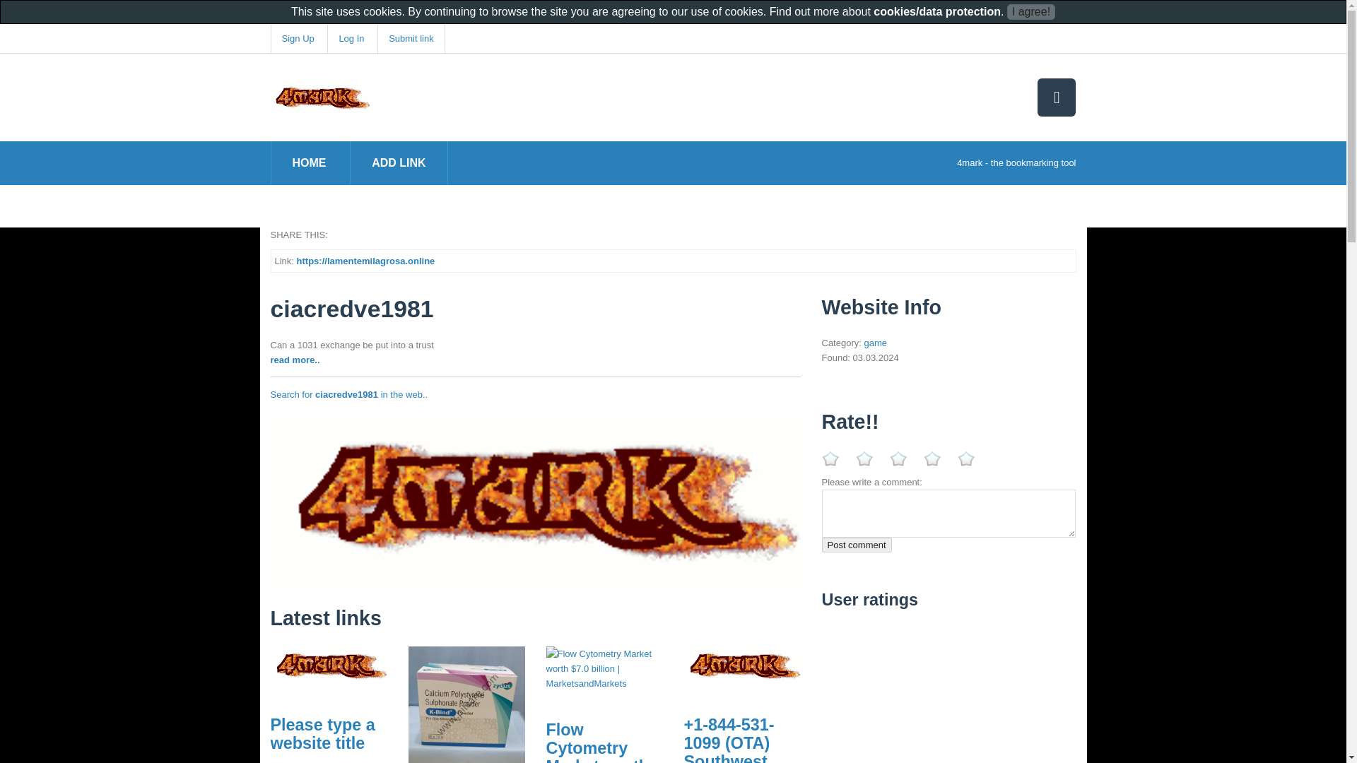 The image size is (1357, 763). What do you see at coordinates (856, 545) in the screenshot?
I see `Post comment` at bounding box center [856, 545].